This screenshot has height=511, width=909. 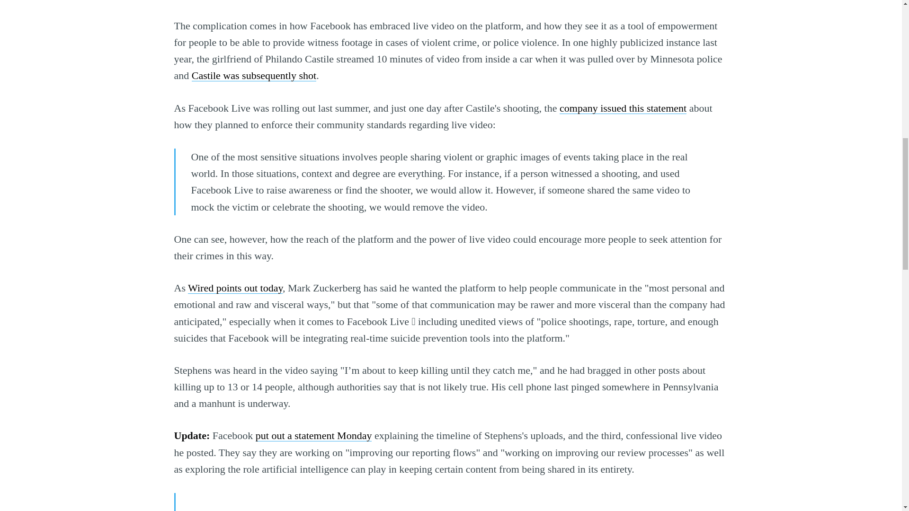 I want to click on Castile was subsequently shot, so click(x=254, y=75).